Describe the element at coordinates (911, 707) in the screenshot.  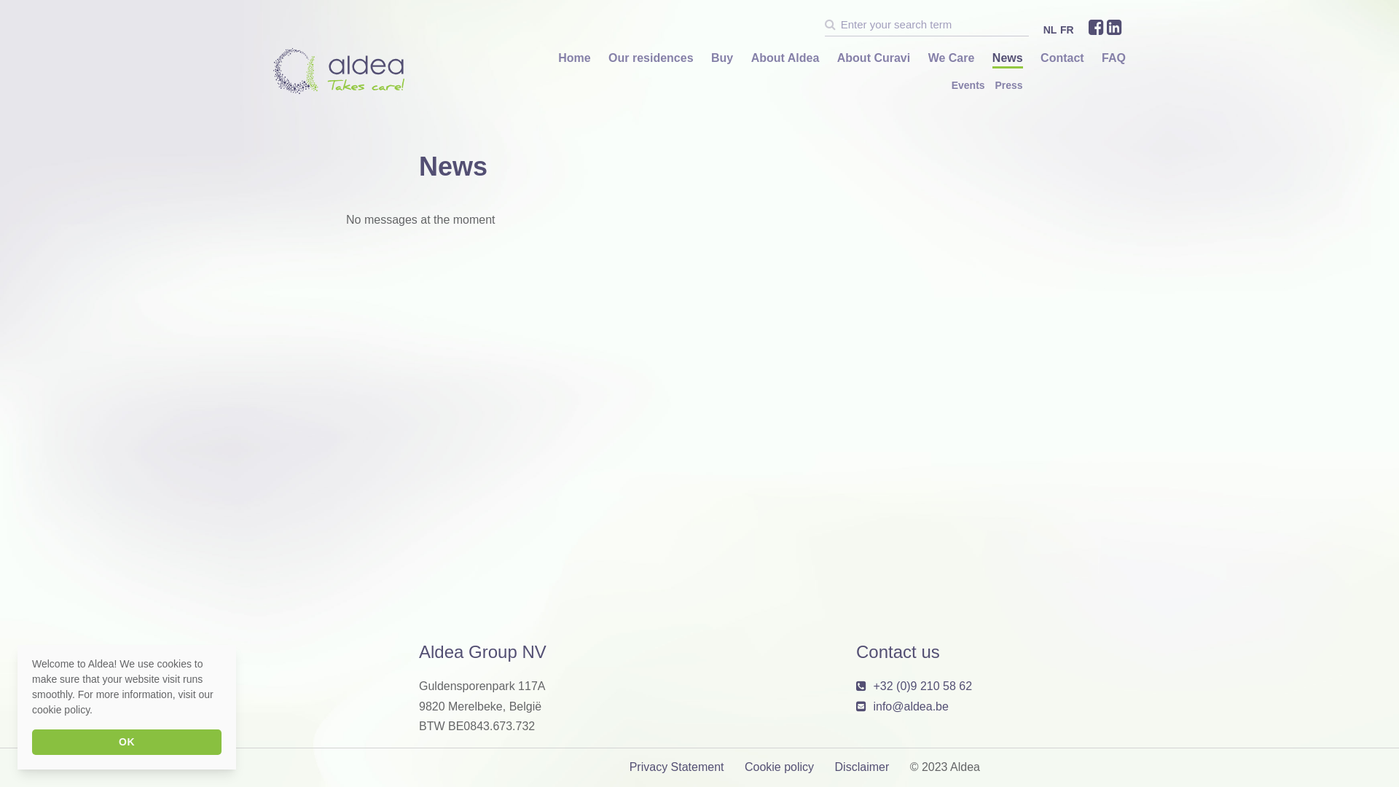
I see `info@aldea.be` at that location.